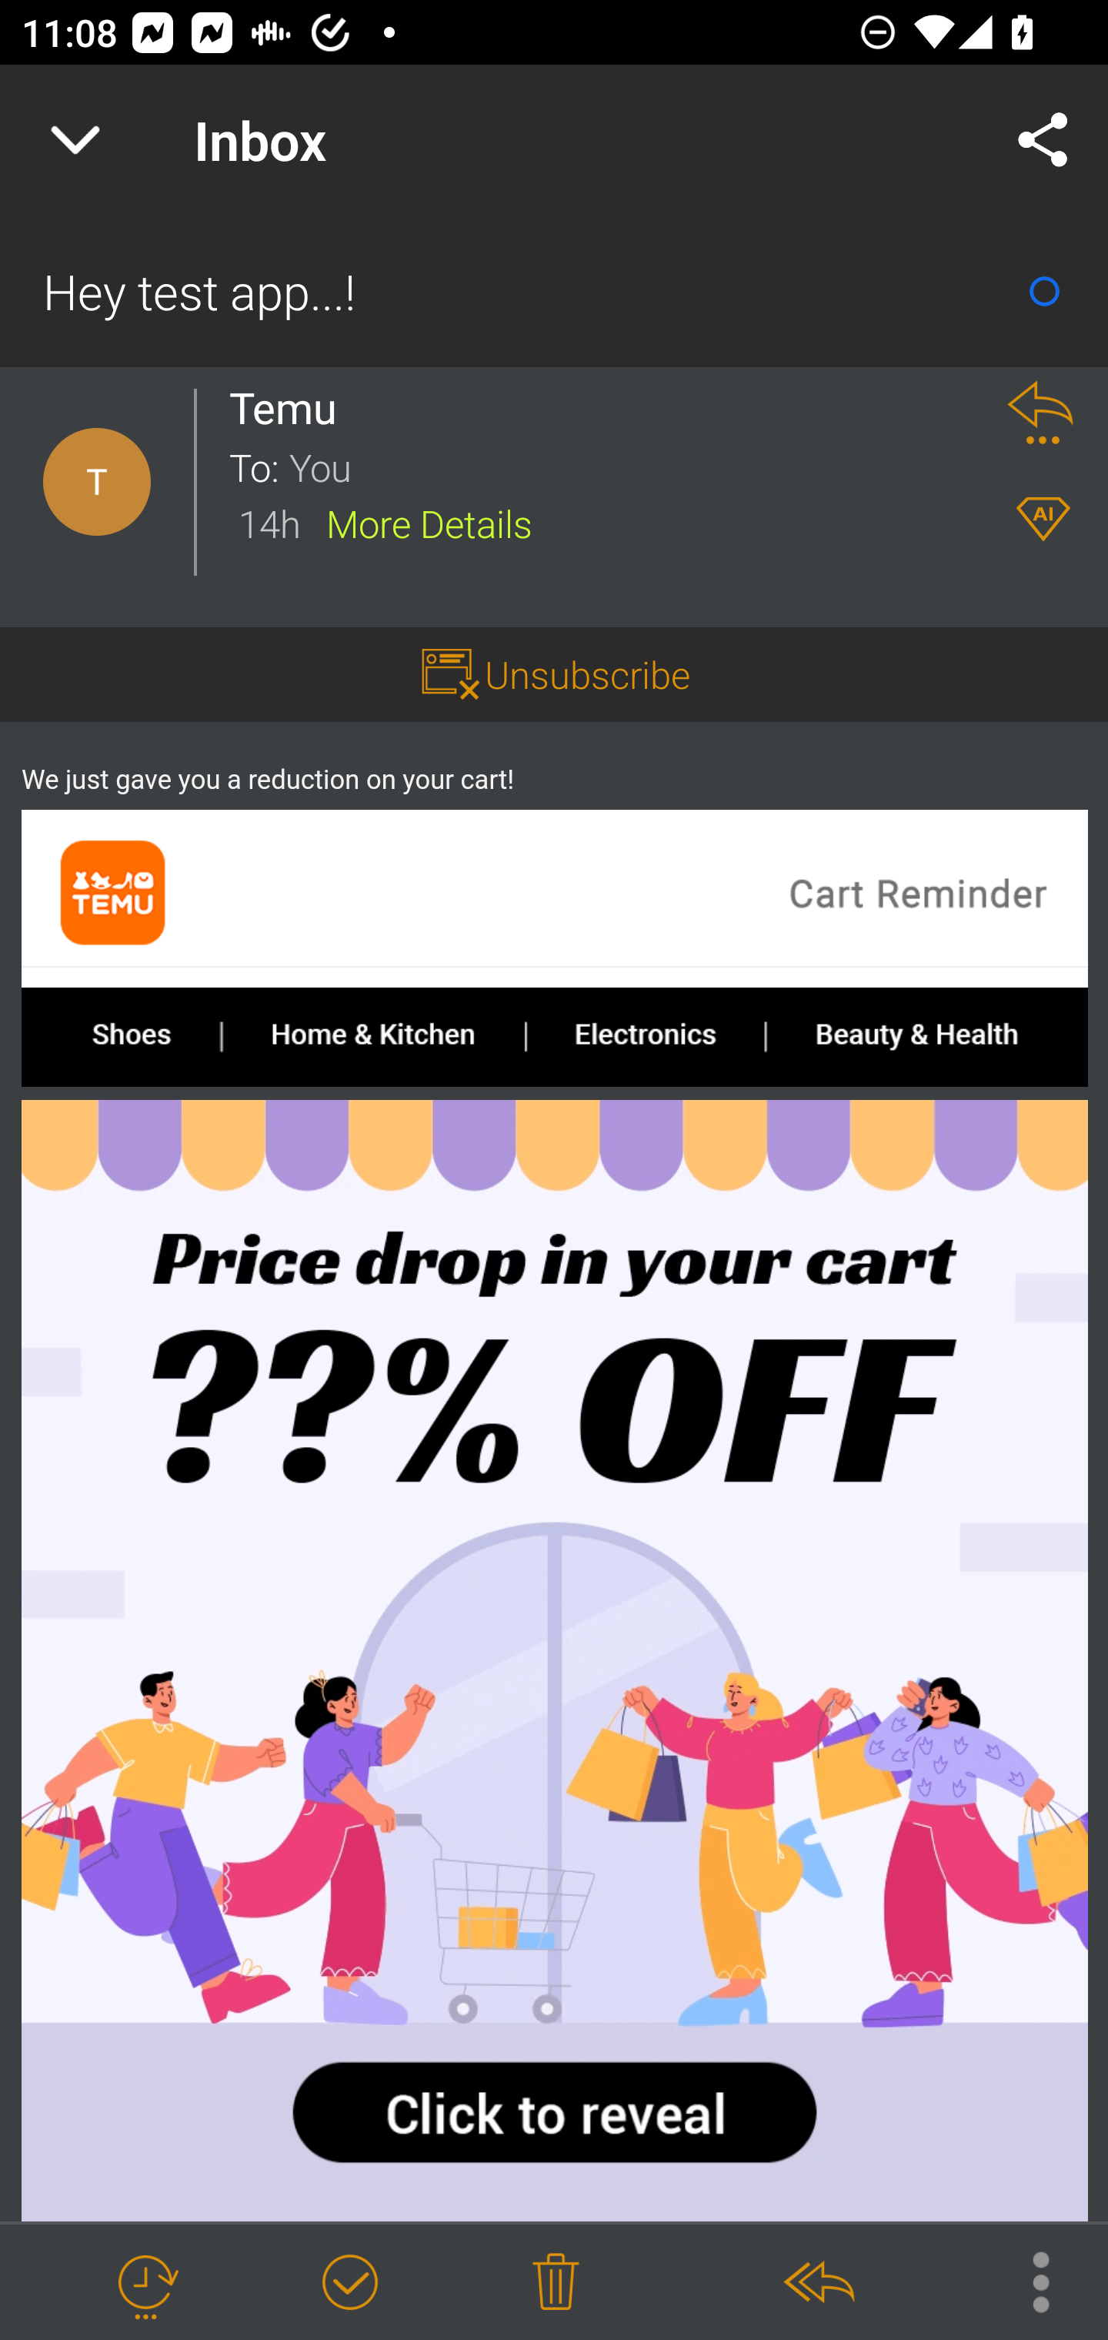 This screenshot has width=1108, height=2340. I want to click on 274x84x626x0, so click(926, 1036).